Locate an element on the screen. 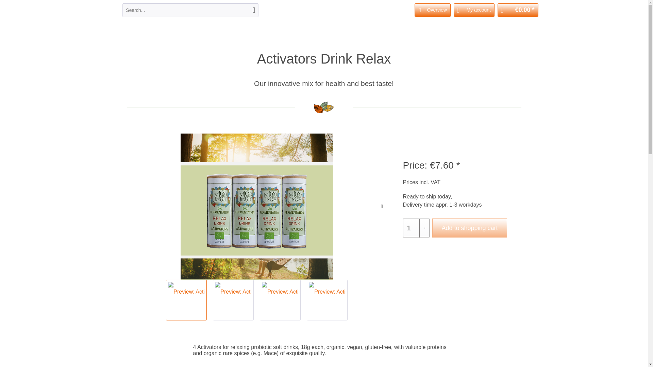 The height and width of the screenshot is (367, 653). Overview is located at coordinates (433, 10).